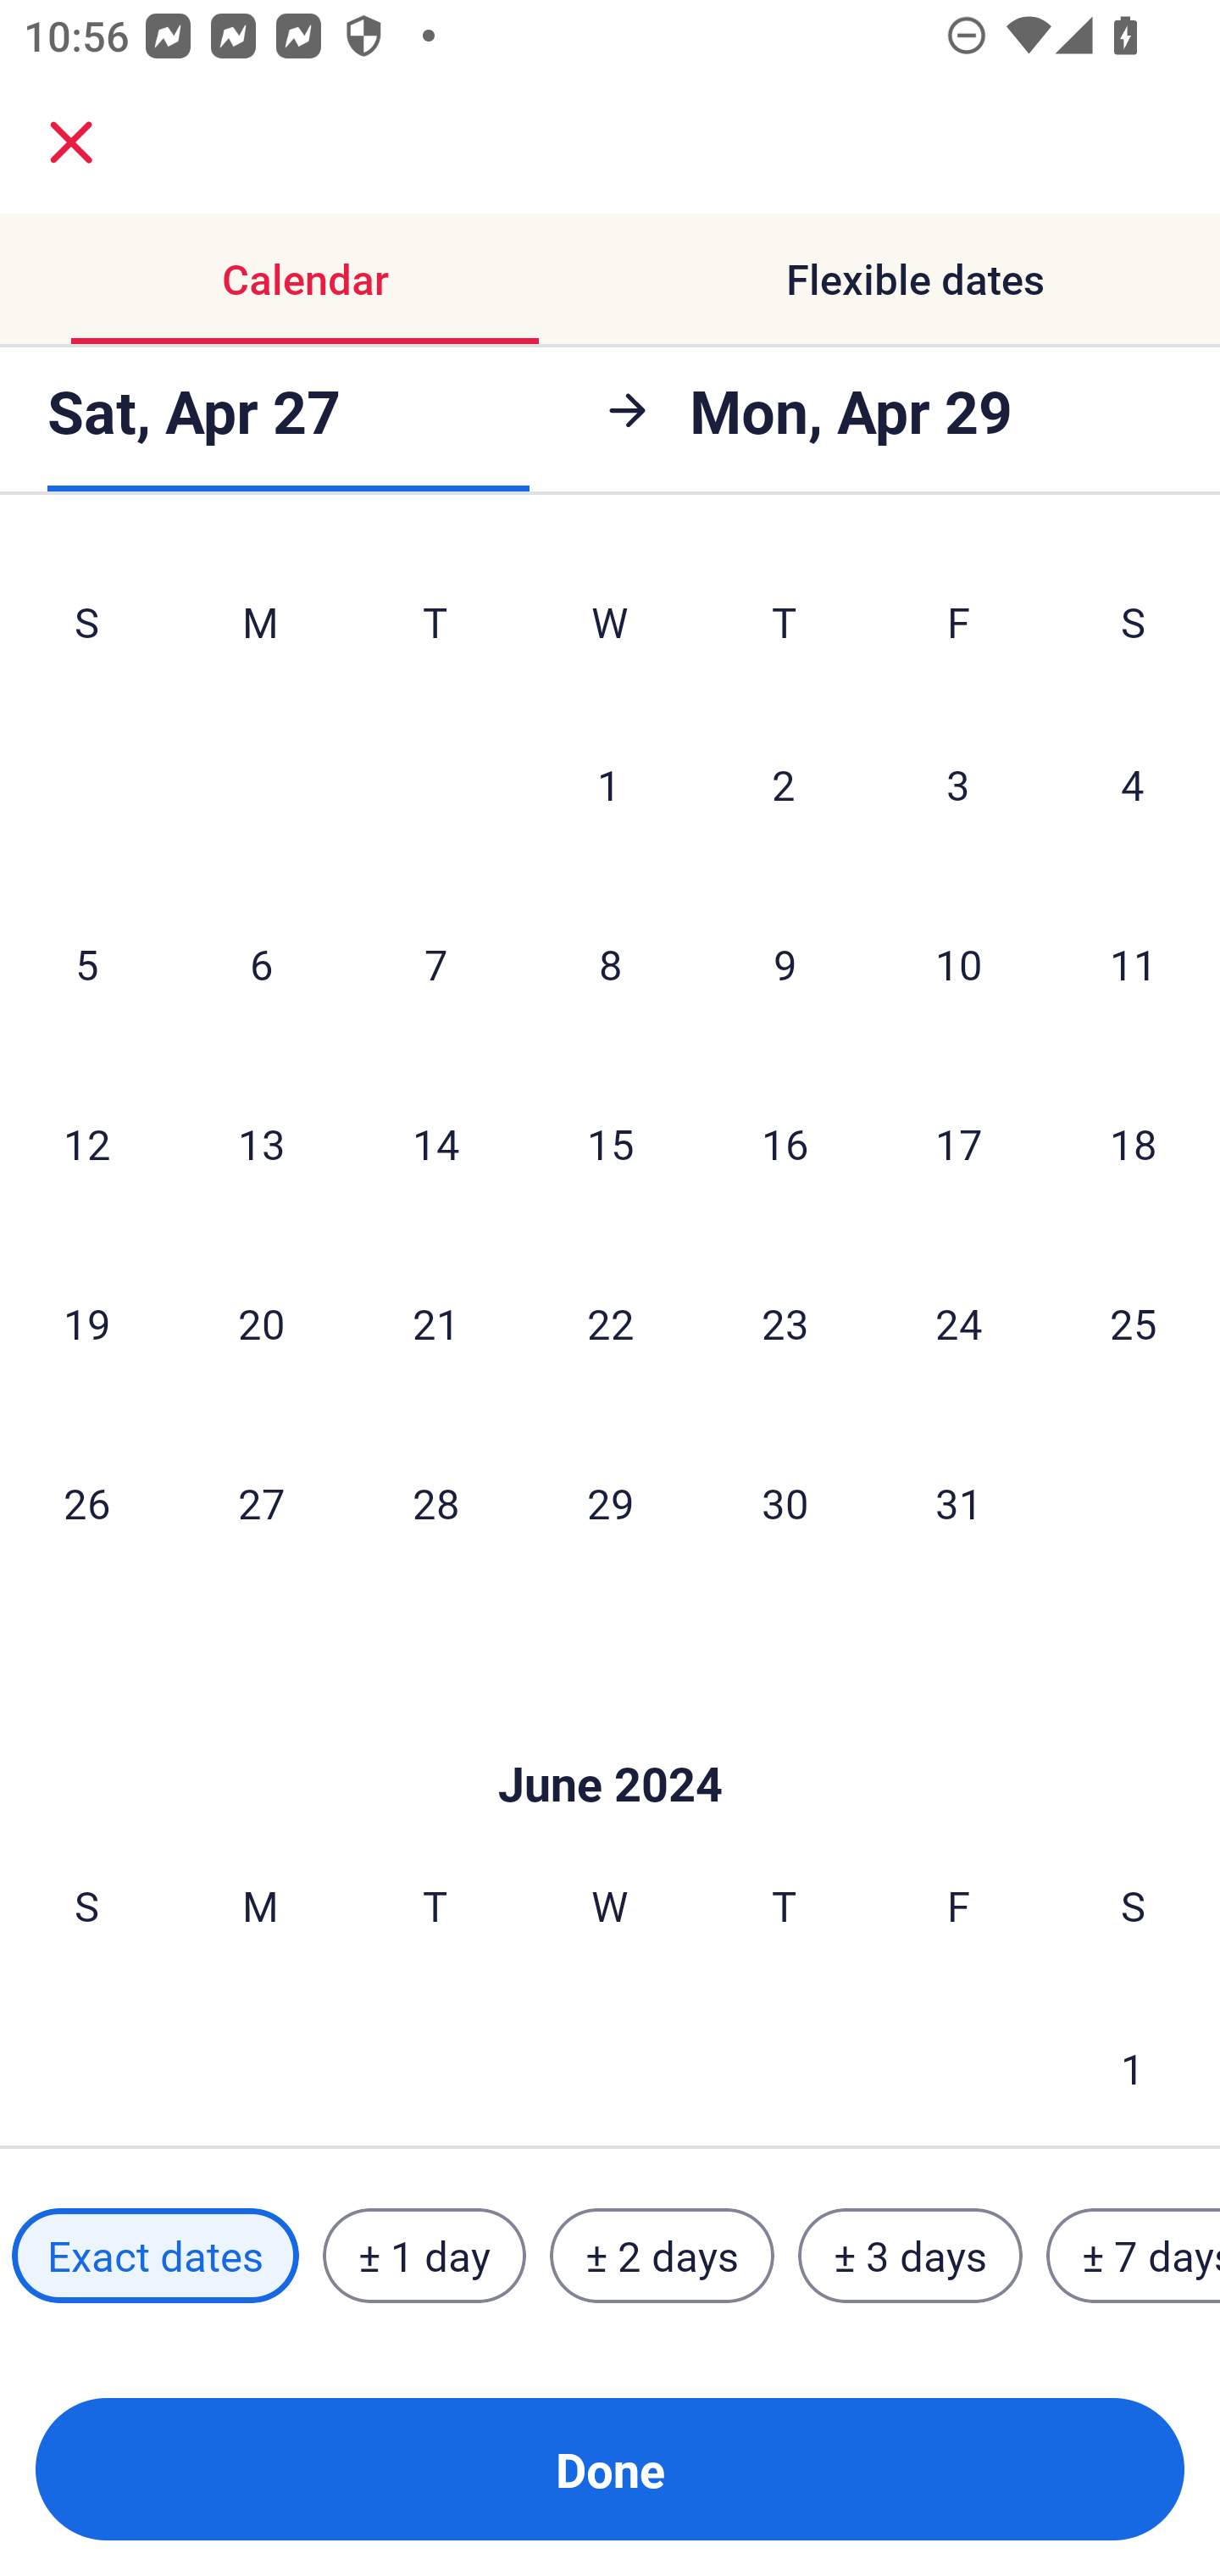 The height and width of the screenshot is (2576, 1220). Describe the element at coordinates (785, 1322) in the screenshot. I see `23 Thursday, May 23, 2024` at that location.